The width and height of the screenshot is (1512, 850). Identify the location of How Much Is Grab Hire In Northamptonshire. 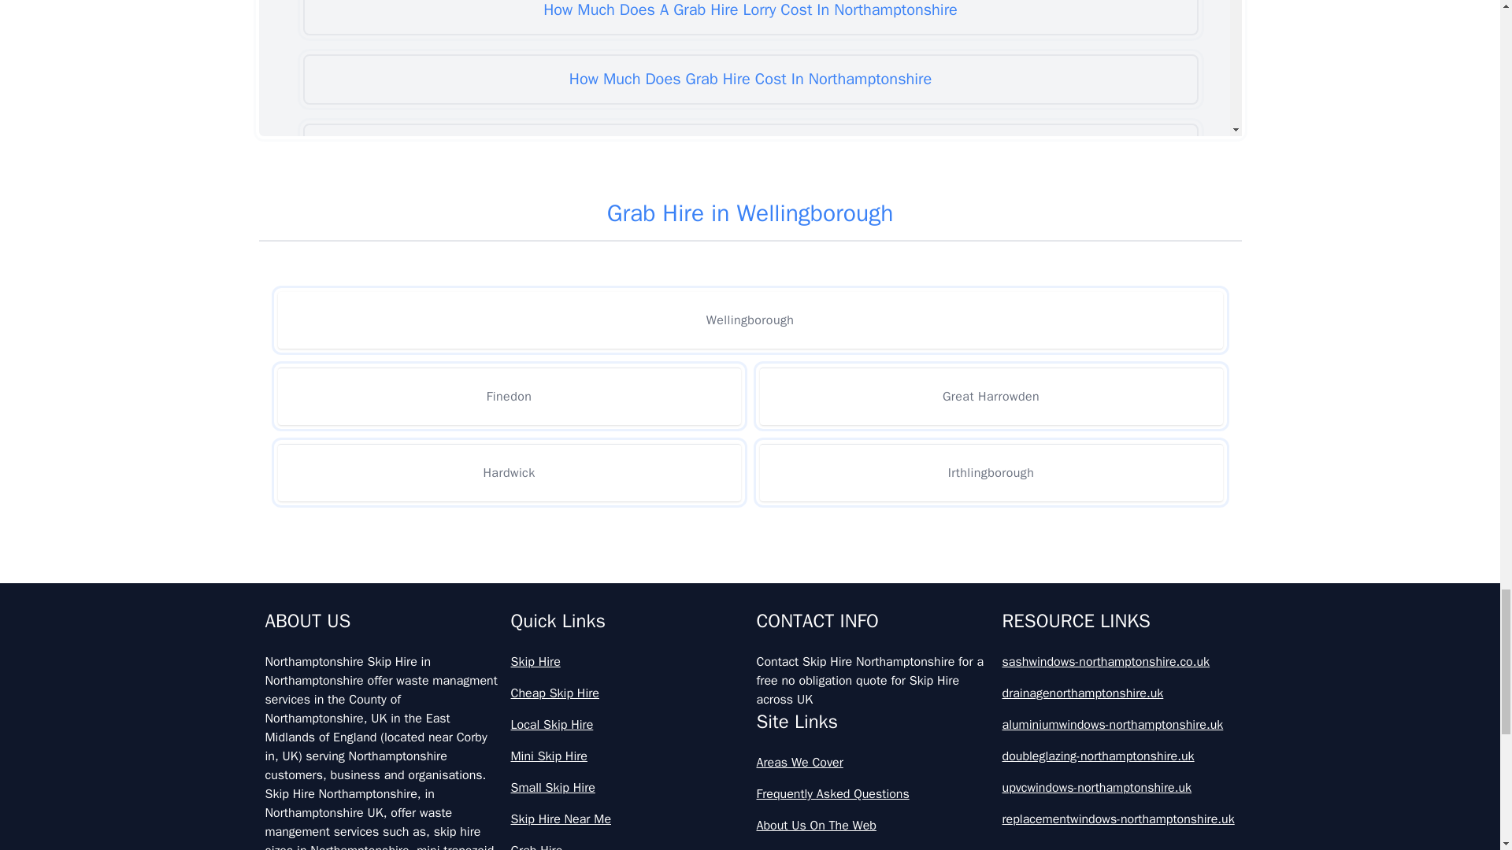
(750, 425).